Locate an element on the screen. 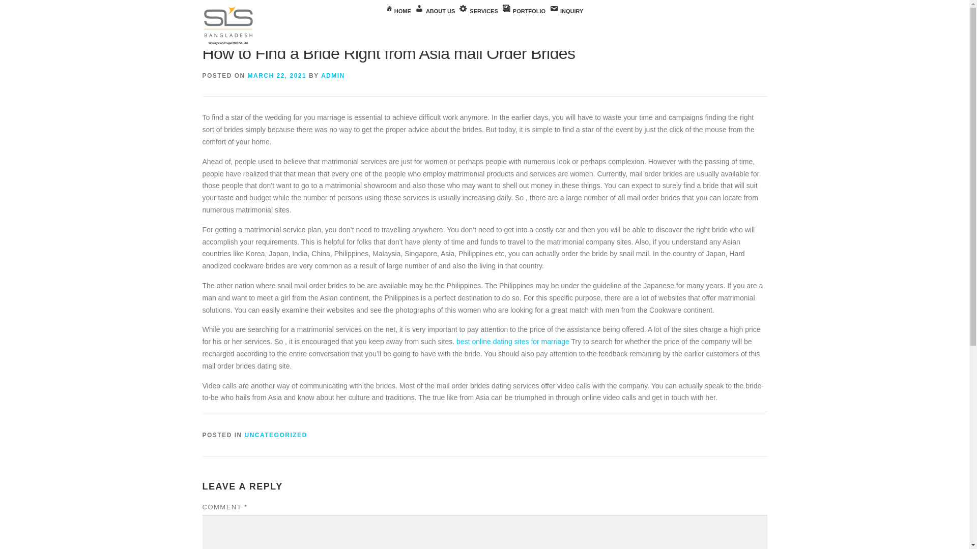 The height and width of the screenshot is (549, 977). INQUIRY is located at coordinates (566, 11).